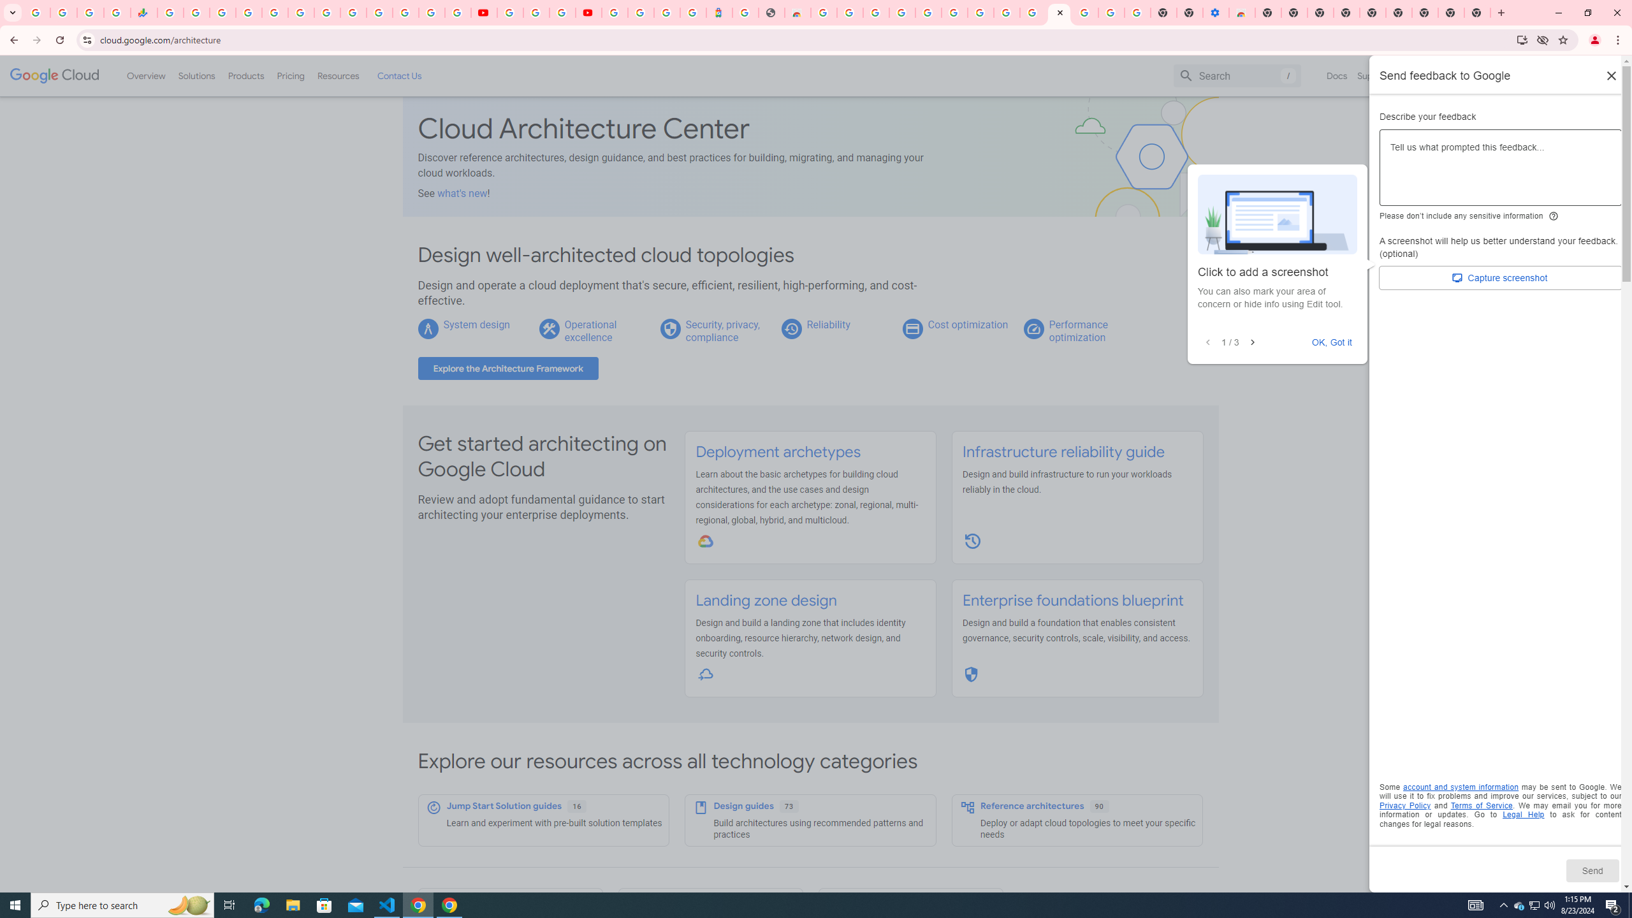  I want to click on OK, Got it, so click(1332, 342).